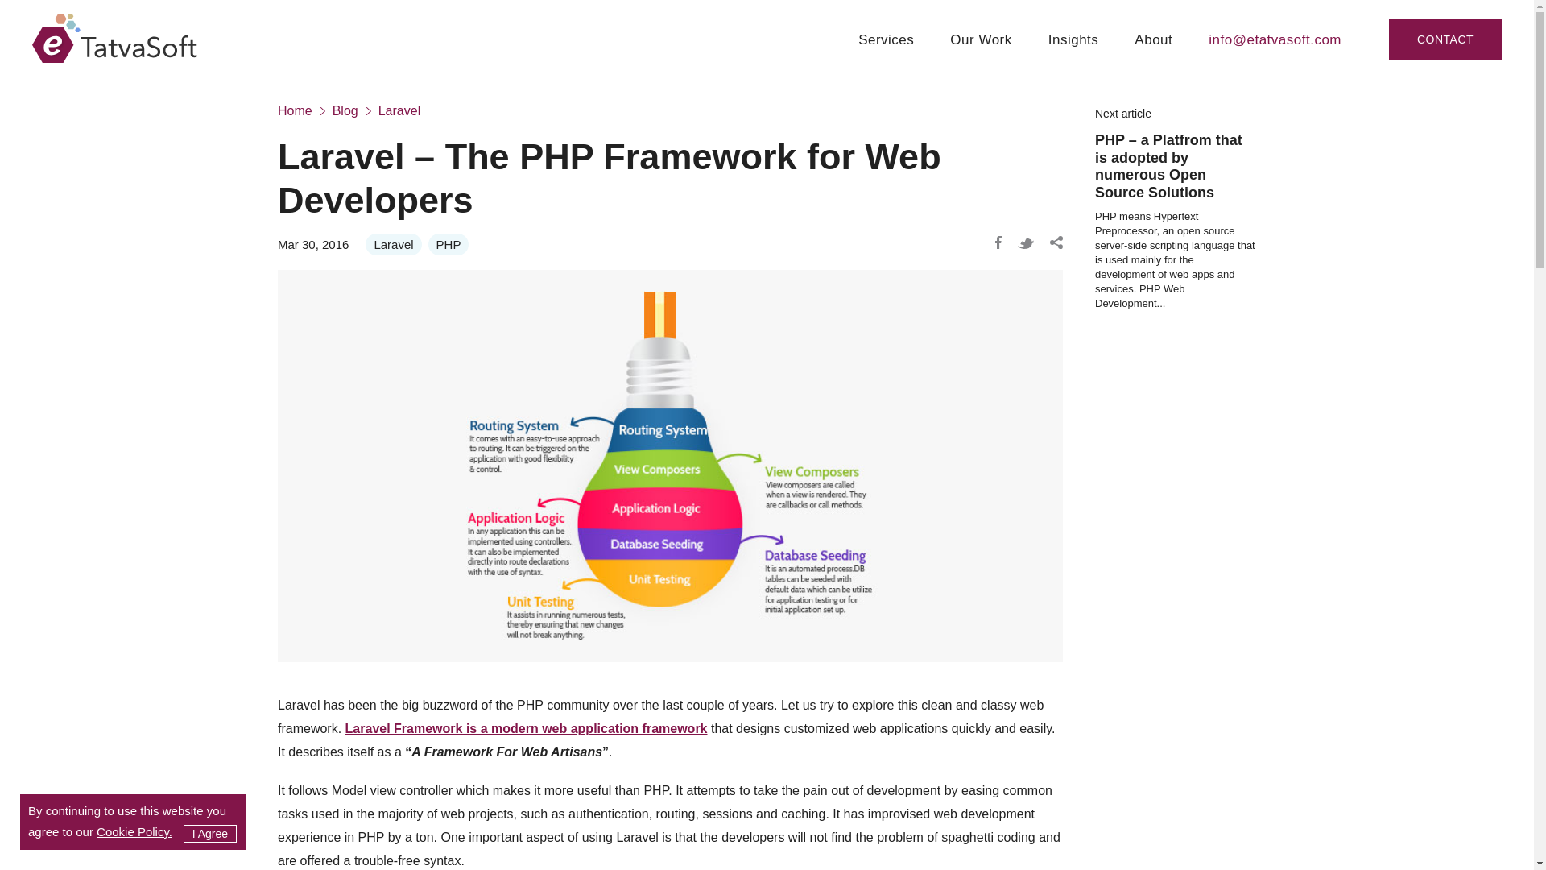 Image resolution: width=1546 pixels, height=870 pixels. Describe the element at coordinates (134, 831) in the screenshot. I see `Cookie Policy.` at that location.